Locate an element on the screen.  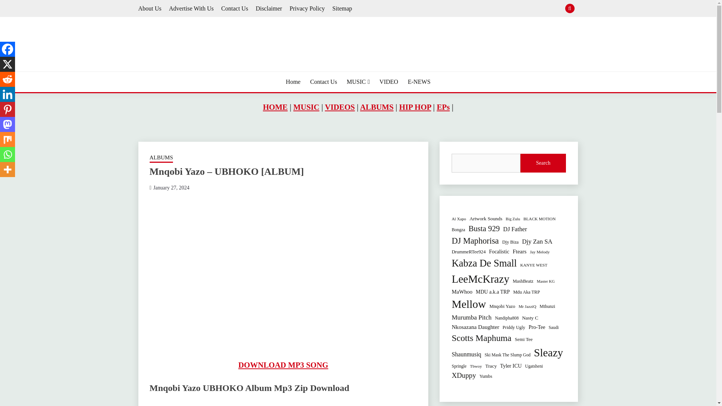
HOME is located at coordinates (275, 107).